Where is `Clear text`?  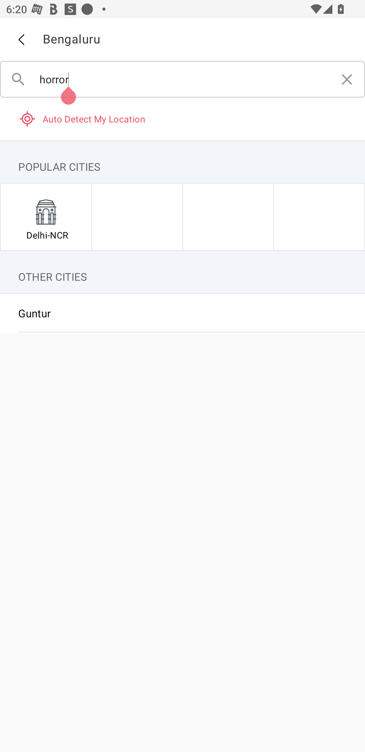 Clear text is located at coordinates (347, 79).